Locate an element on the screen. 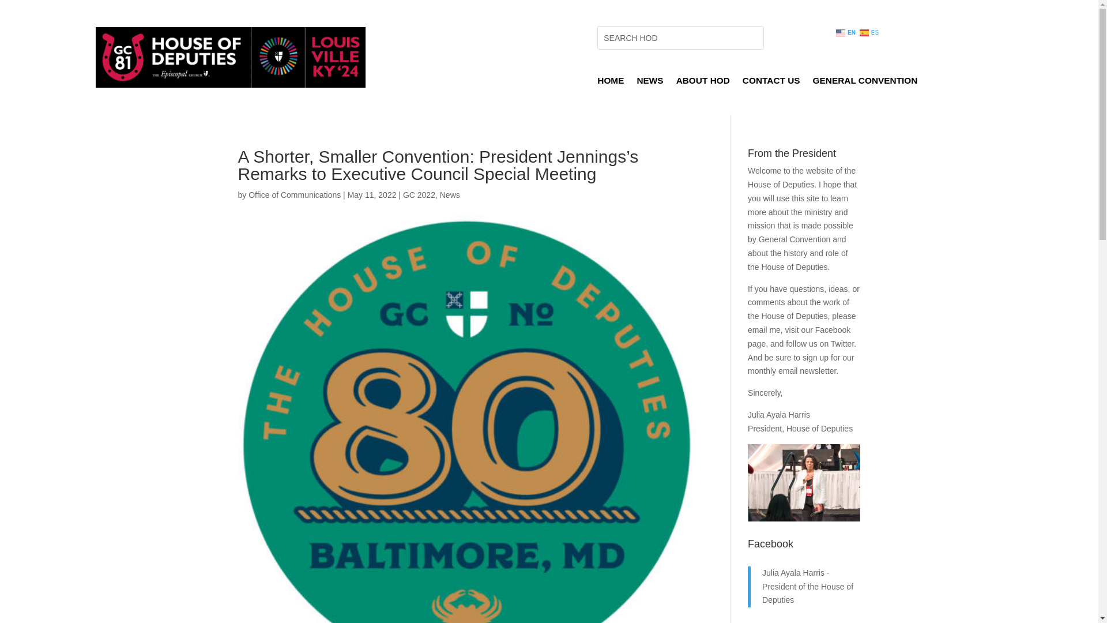 The height and width of the screenshot is (623, 1107). English is located at coordinates (846, 32).